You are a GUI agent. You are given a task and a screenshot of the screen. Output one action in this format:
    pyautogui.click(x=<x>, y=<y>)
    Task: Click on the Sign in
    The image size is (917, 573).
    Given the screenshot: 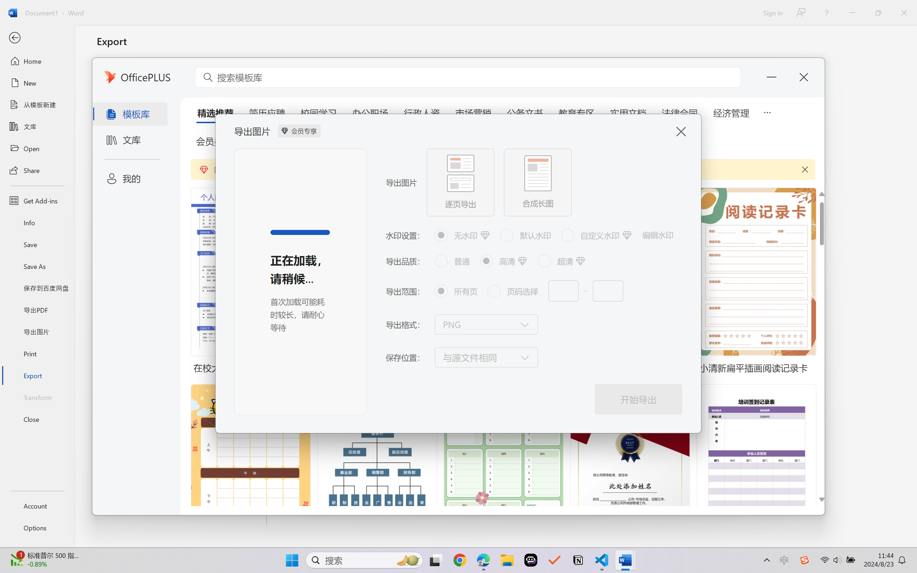 What is the action you would take?
    pyautogui.click(x=772, y=13)
    